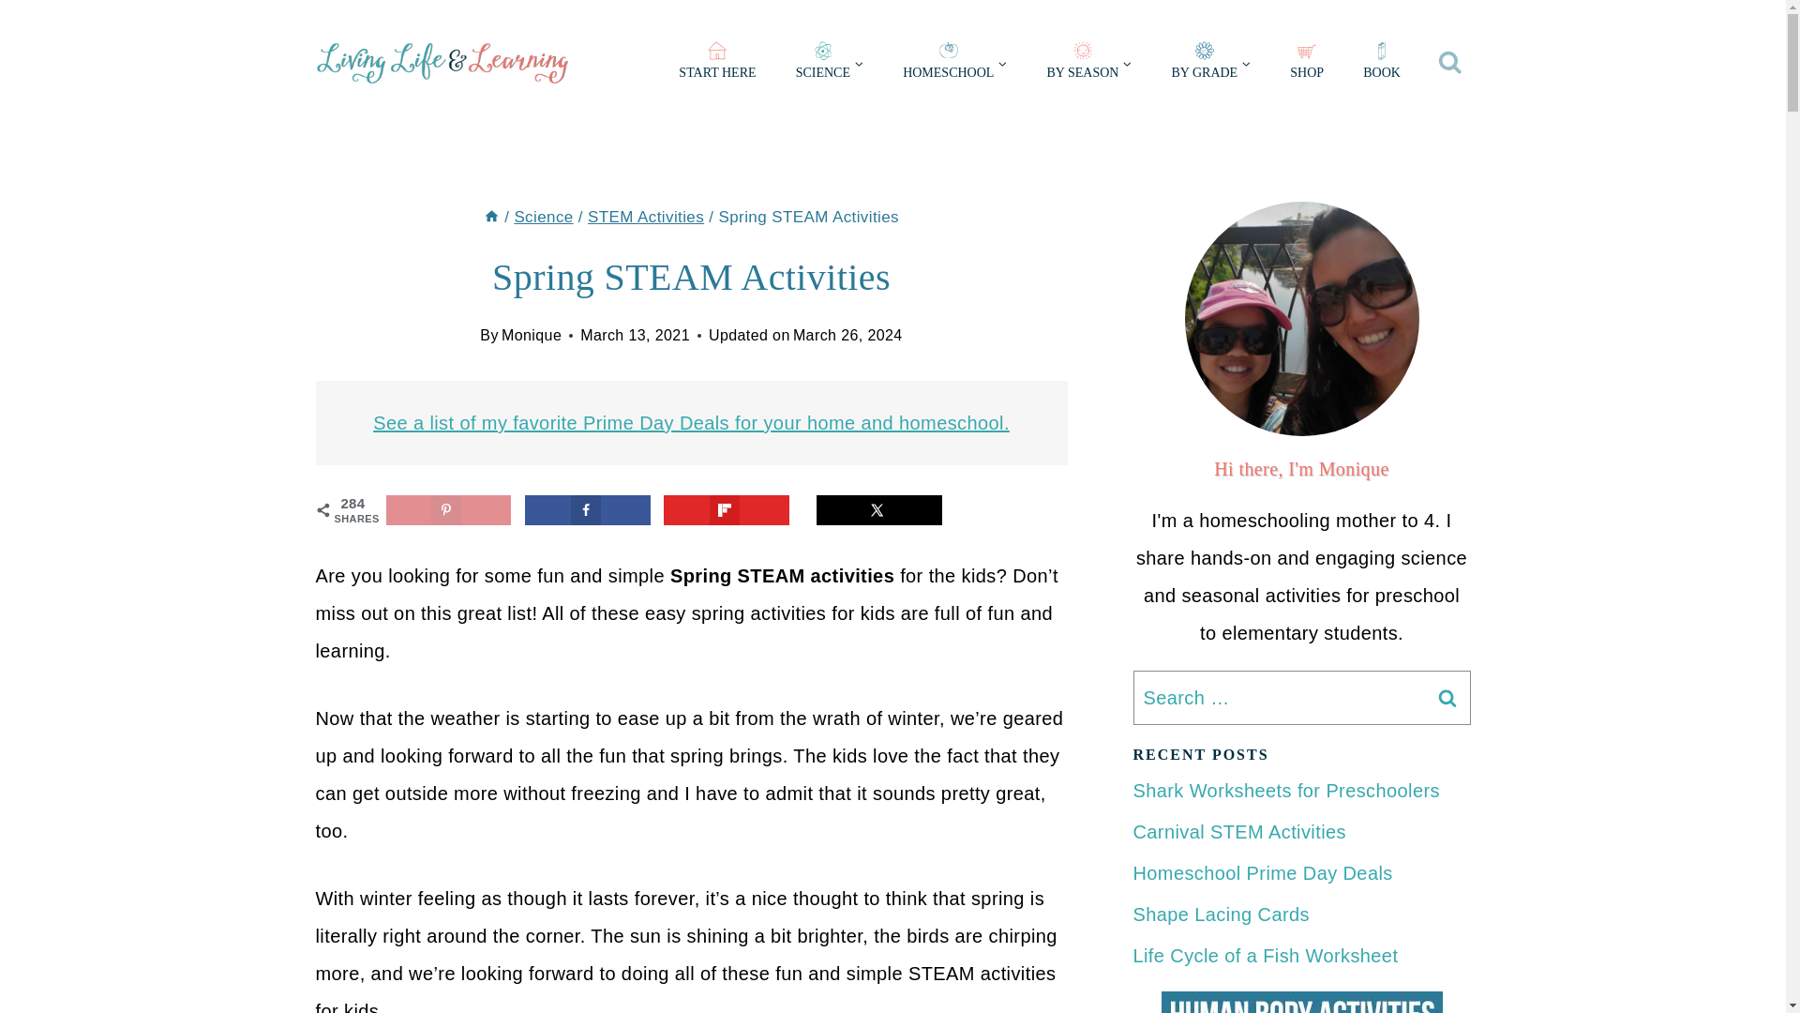 This screenshot has width=1800, height=1013. Describe the element at coordinates (587, 510) in the screenshot. I see `Share on Facebook` at that location.